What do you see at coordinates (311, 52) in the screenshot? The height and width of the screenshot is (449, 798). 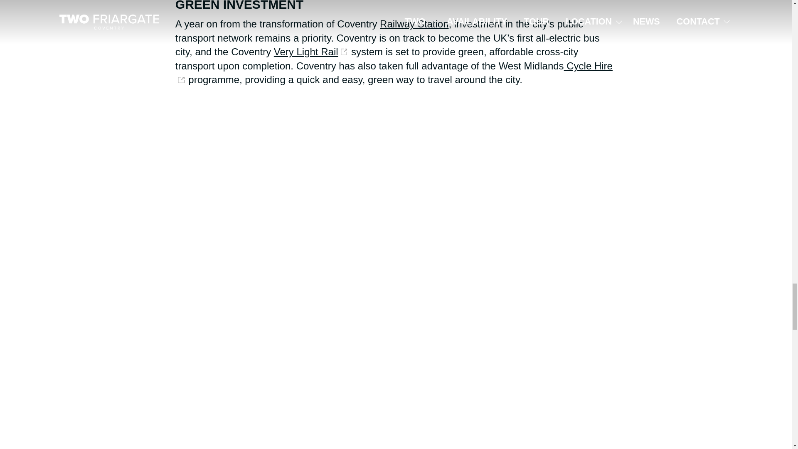 I see `Very Light Rail` at bounding box center [311, 52].